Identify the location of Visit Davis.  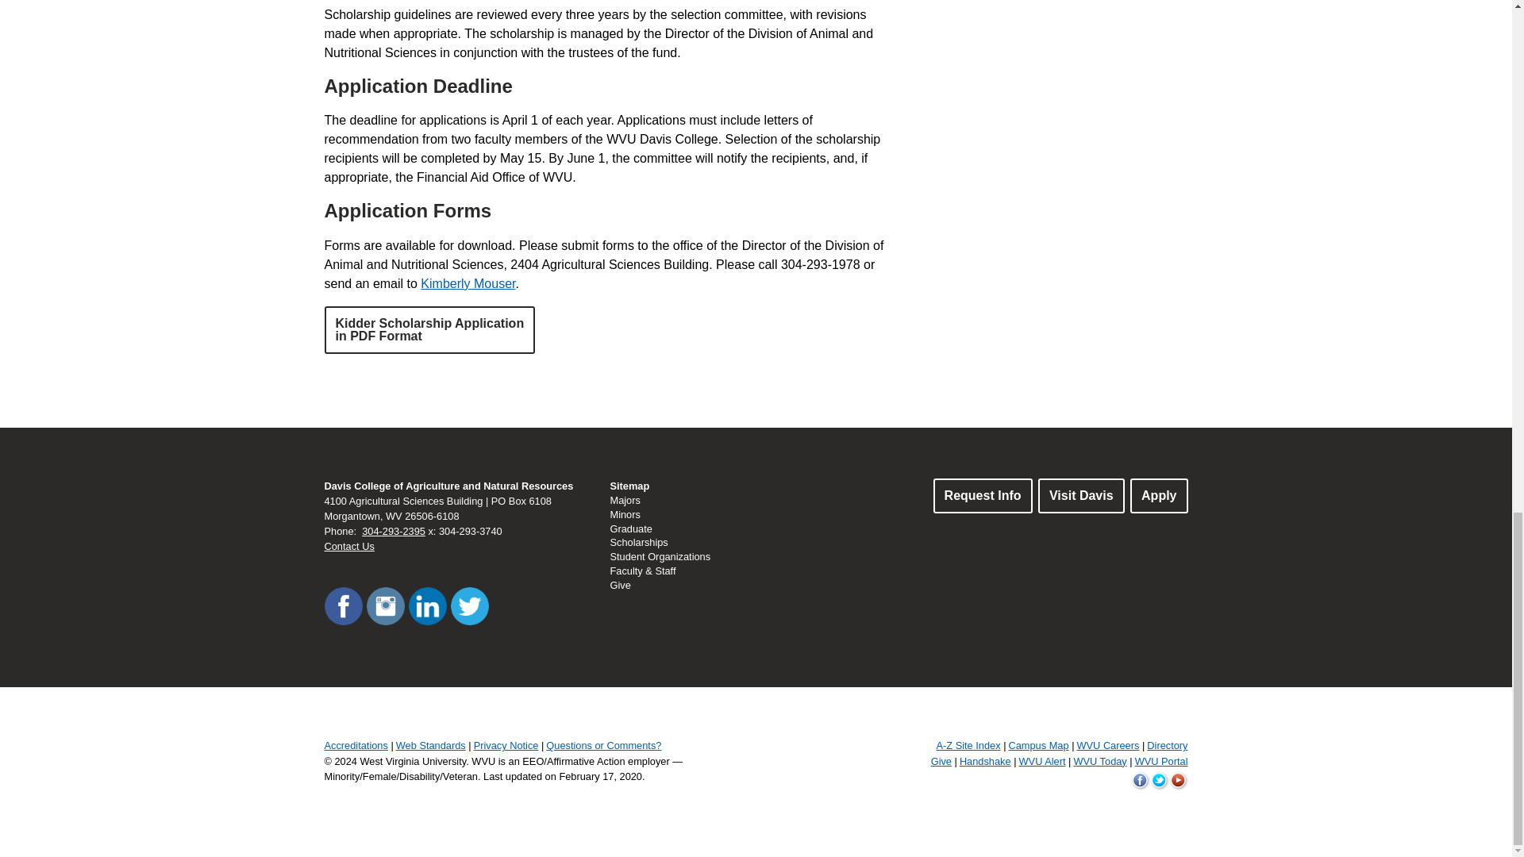
(1081, 495).